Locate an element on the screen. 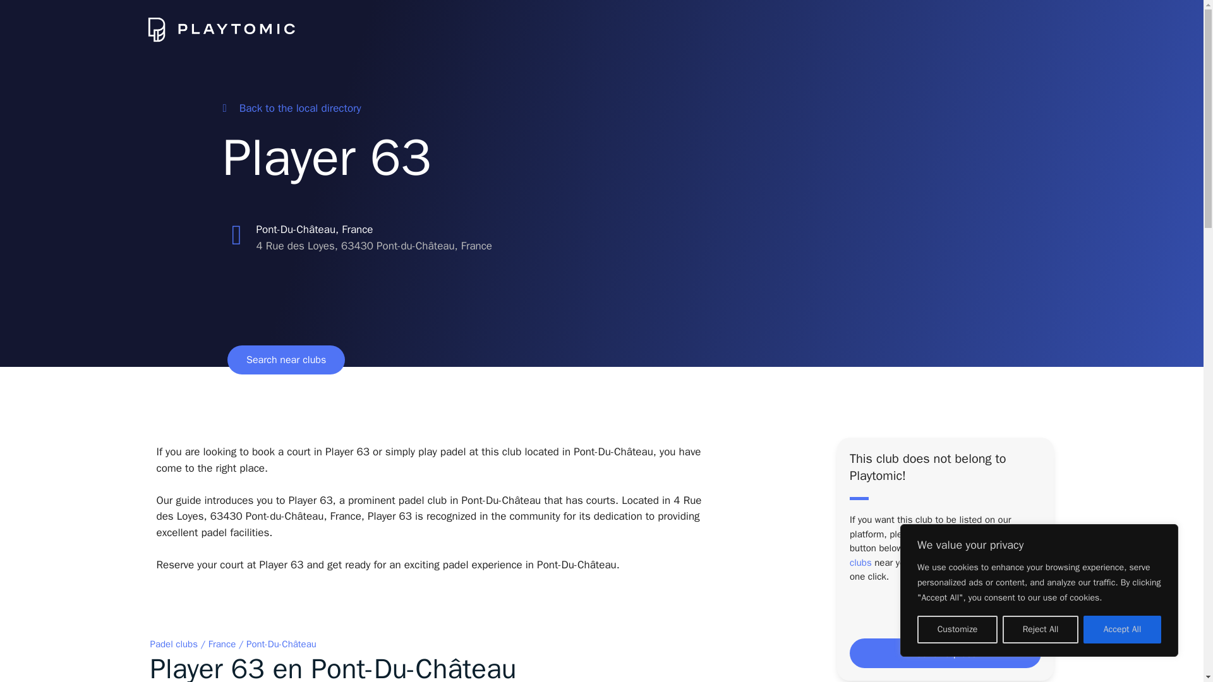 This screenshot has height=682, width=1213. Reject All is located at coordinates (1040, 630).